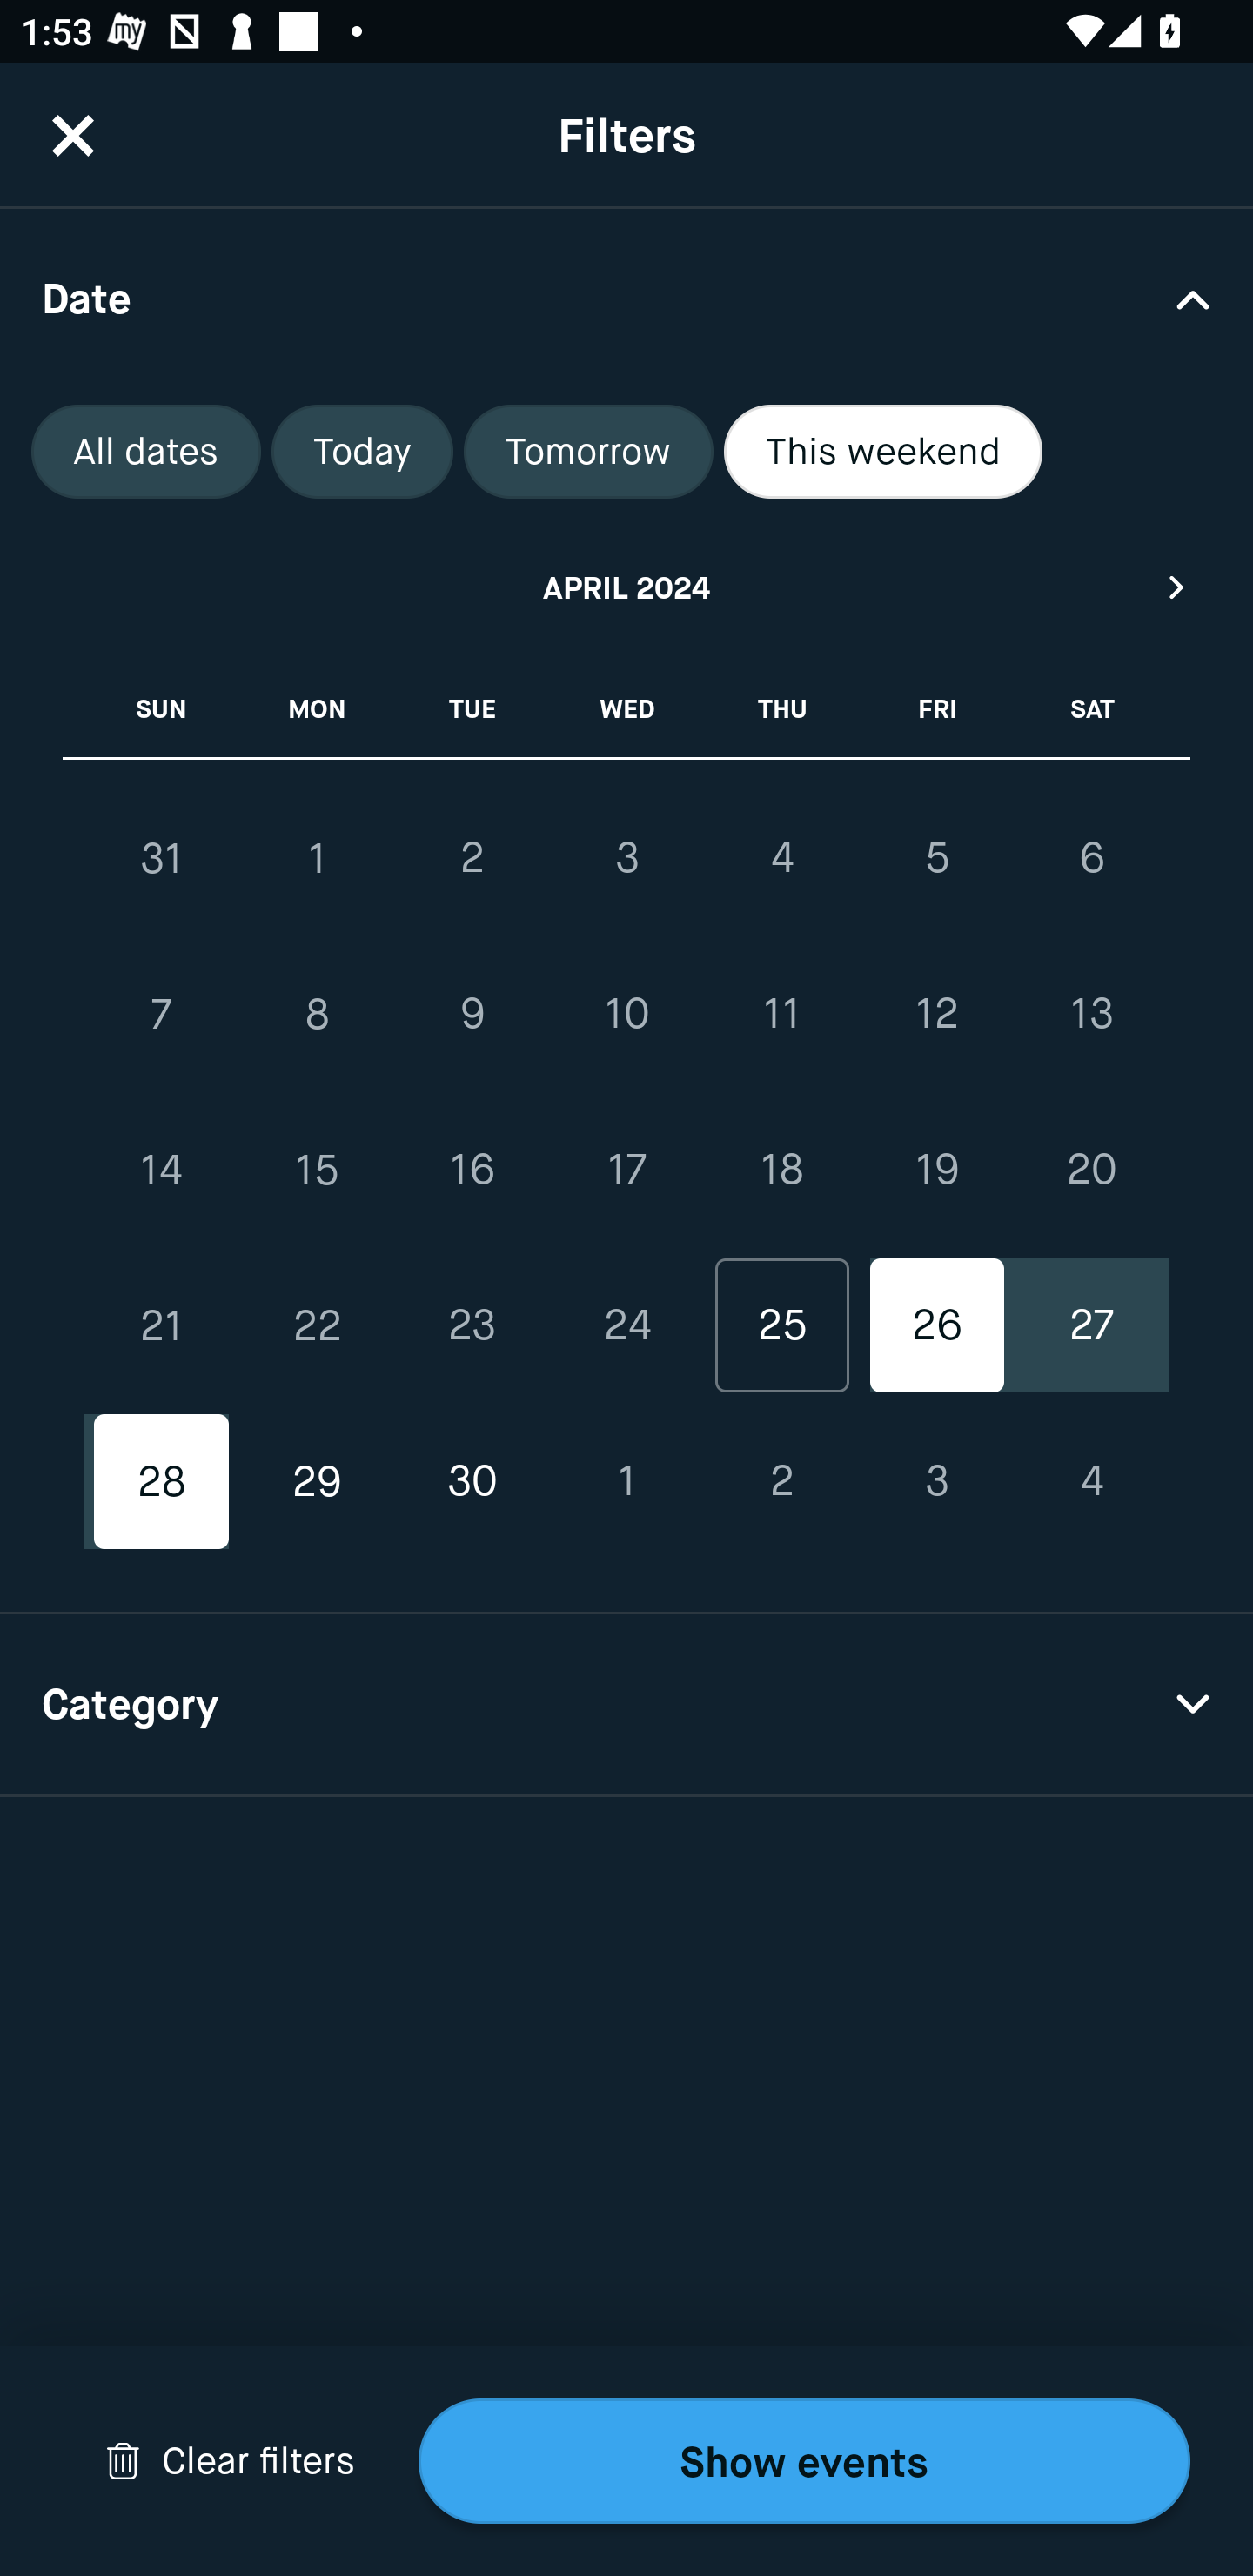 This screenshot has height=2576, width=1253. I want to click on 23, so click(472, 1325).